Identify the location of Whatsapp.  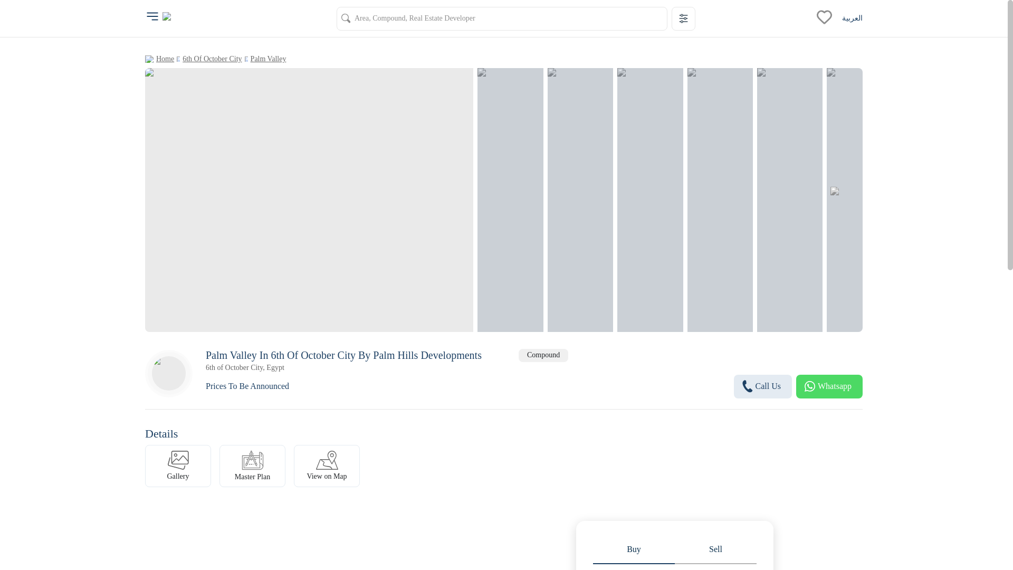
(829, 386).